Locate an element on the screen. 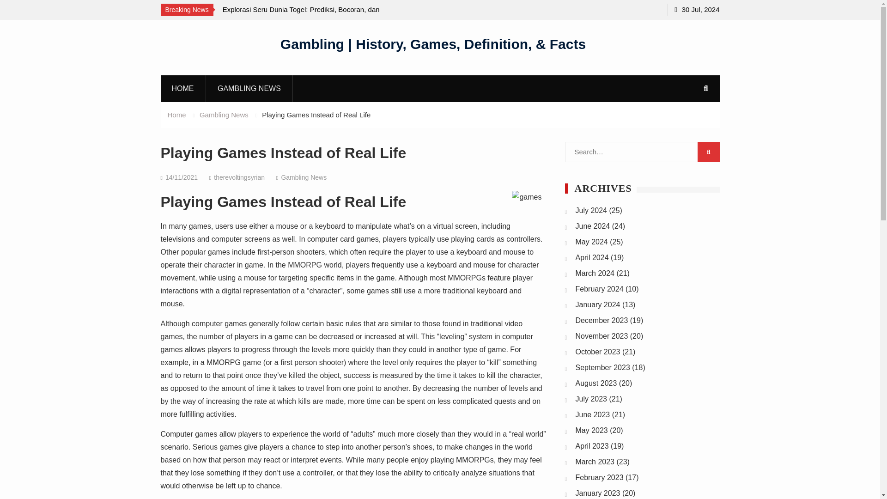 The height and width of the screenshot is (499, 887). Home is located at coordinates (176, 115).